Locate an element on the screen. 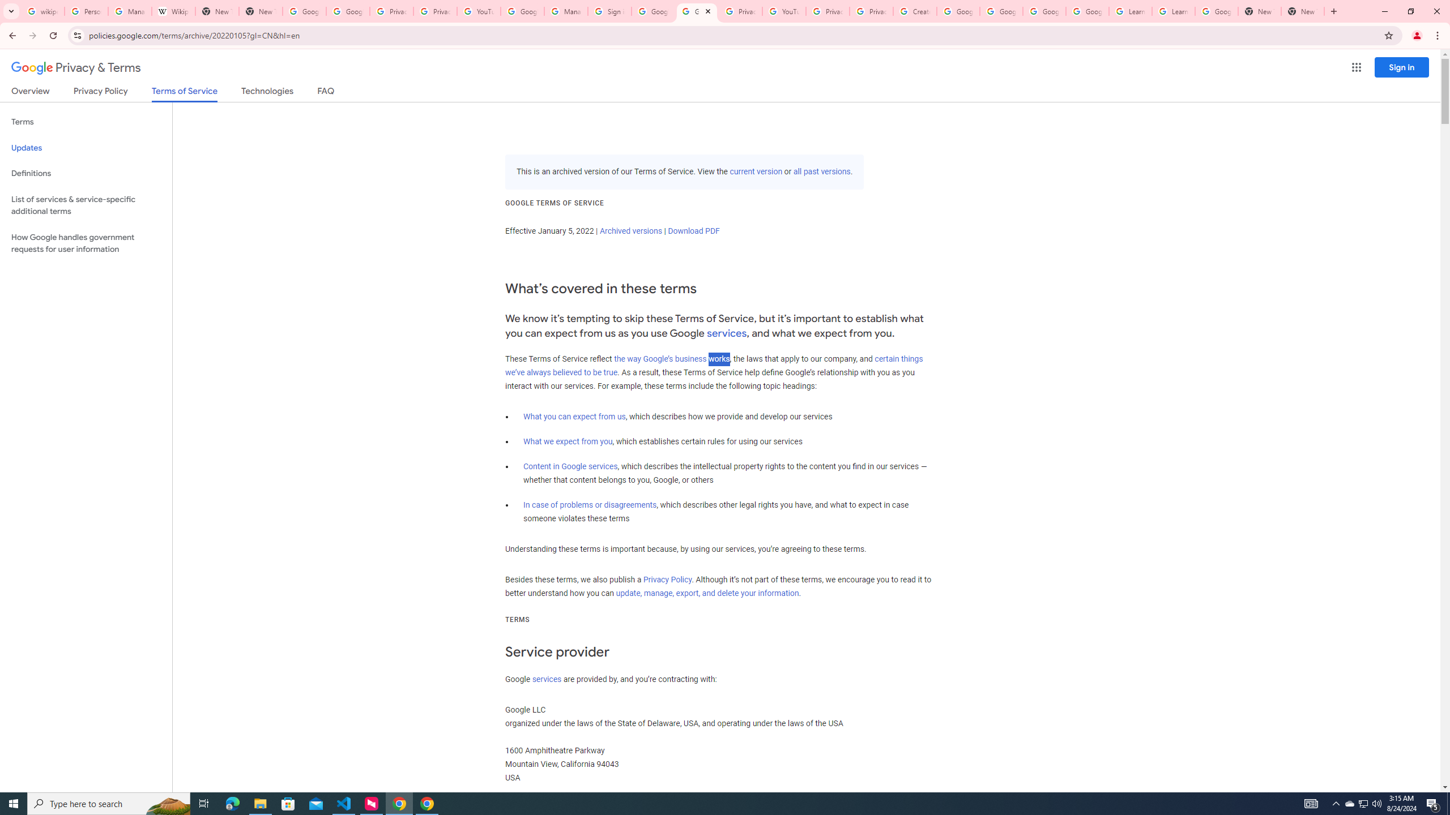 Image resolution: width=1450 pixels, height=815 pixels. Sign in - Google Accounts is located at coordinates (609, 11).